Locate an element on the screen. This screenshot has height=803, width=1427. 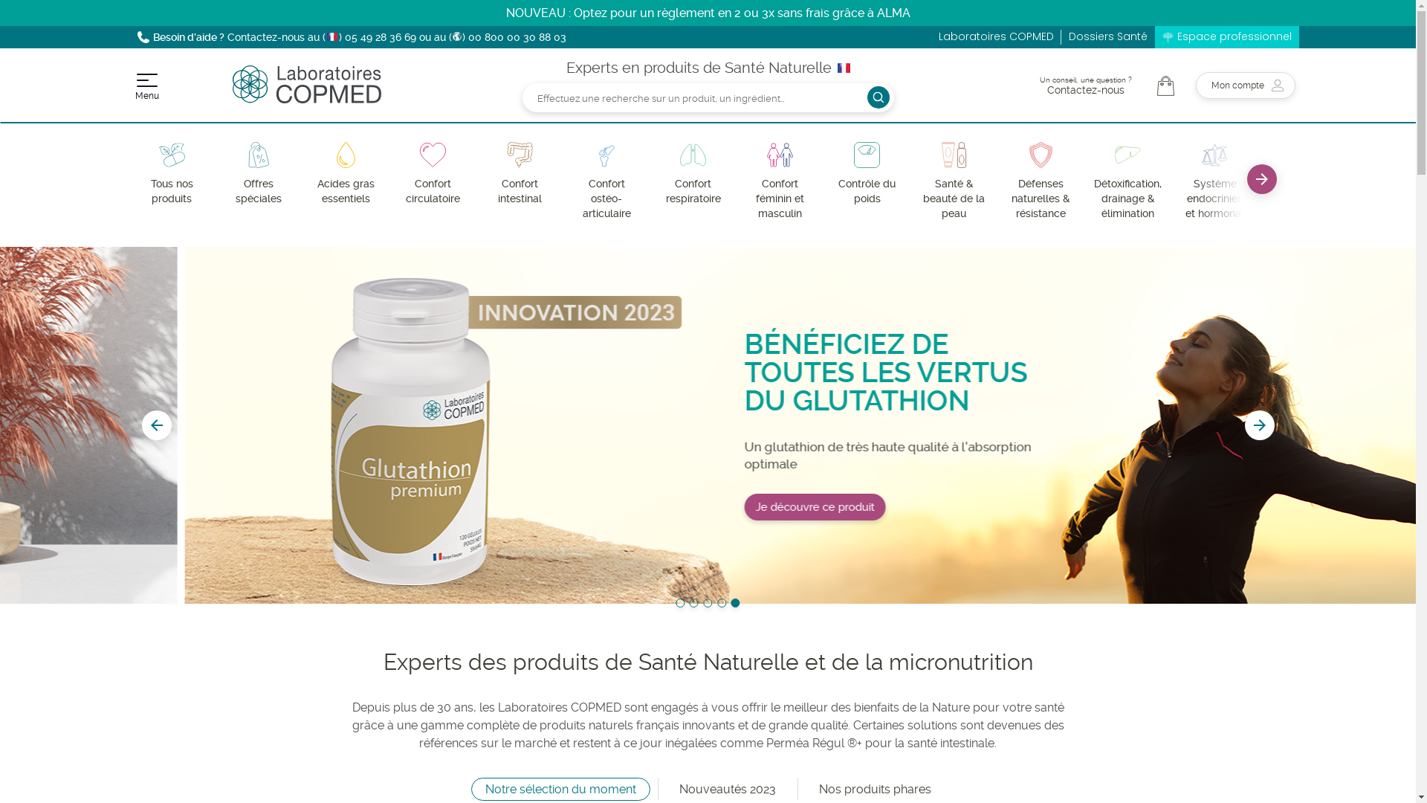
Confort respiratoire is located at coordinates (693, 174).